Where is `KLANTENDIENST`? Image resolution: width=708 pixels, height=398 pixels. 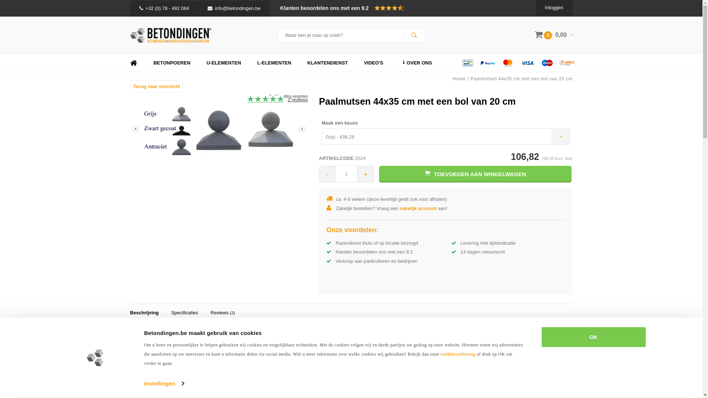
KLANTENDIENST is located at coordinates (328, 63).